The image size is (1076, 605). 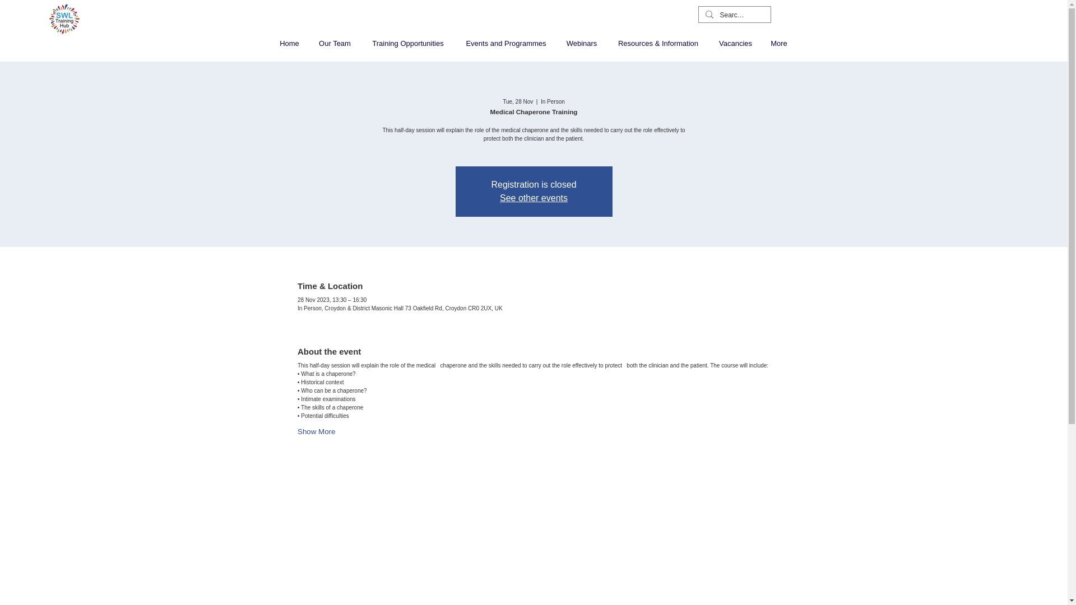 I want to click on See other events, so click(x=534, y=197).